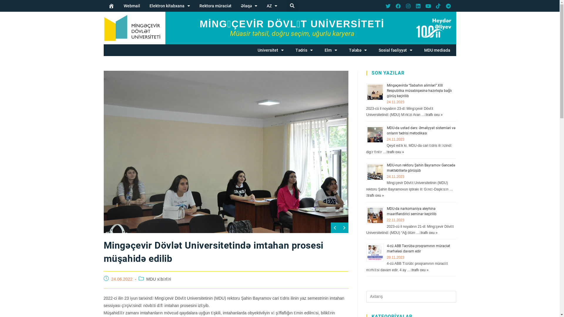 The width and height of the screenshot is (564, 317). What do you see at coordinates (270, 50) in the screenshot?
I see `Universitet` at bounding box center [270, 50].